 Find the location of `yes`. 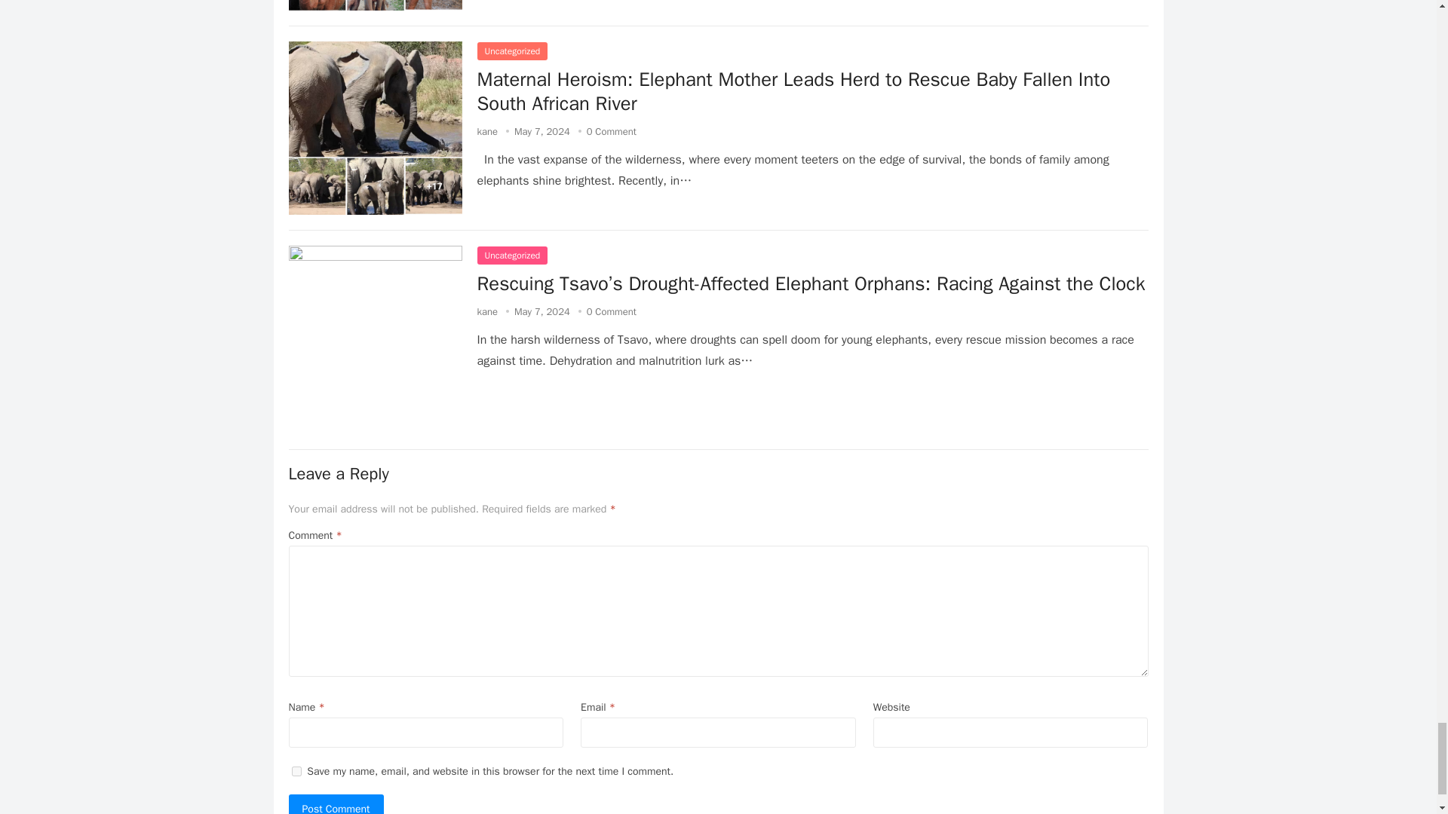

yes is located at coordinates (296, 772).